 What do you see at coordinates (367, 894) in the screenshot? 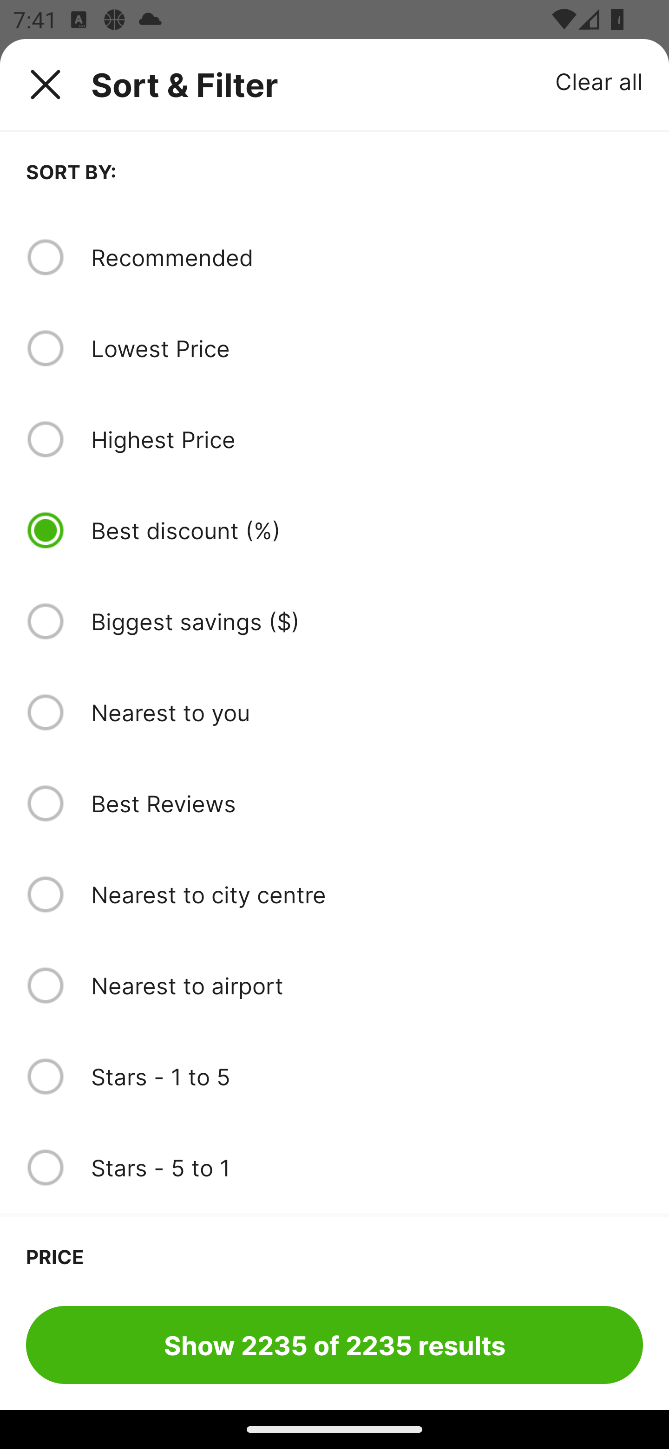
I see `Nearest to city centre` at bounding box center [367, 894].